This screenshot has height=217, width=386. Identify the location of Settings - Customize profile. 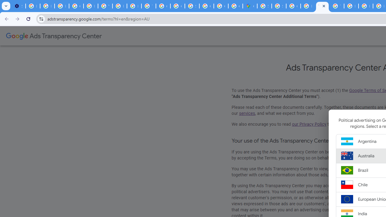
(18, 6).